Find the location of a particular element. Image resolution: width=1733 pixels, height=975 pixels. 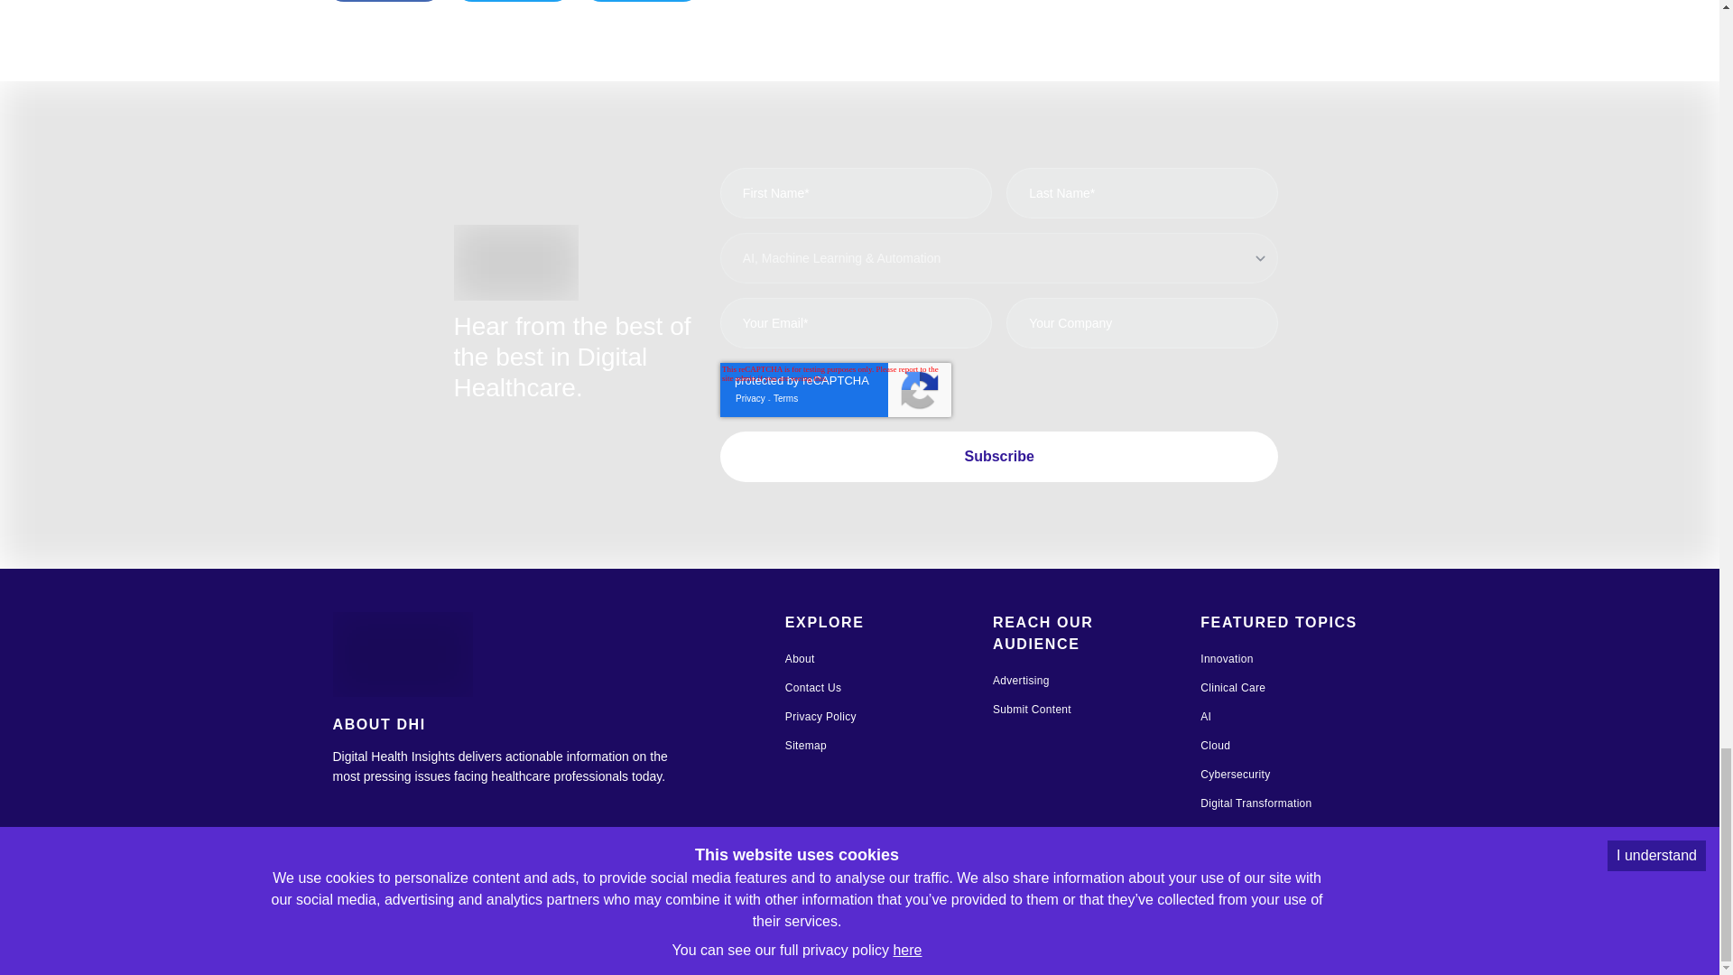

About is located at coordinates (800, 658).